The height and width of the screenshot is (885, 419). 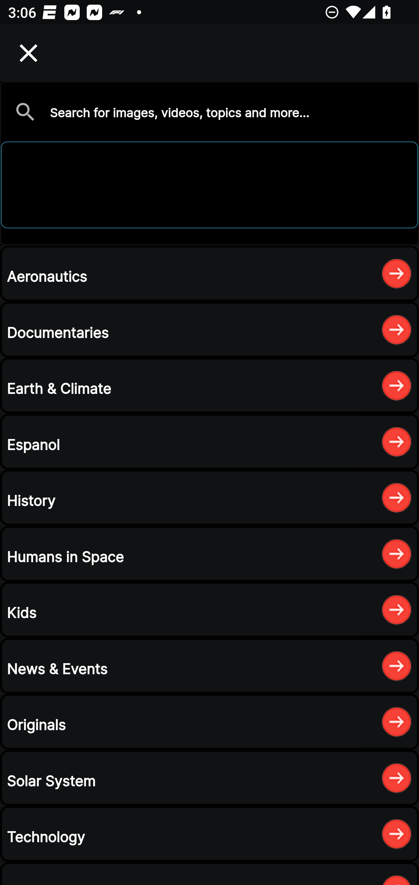 What do you see at coordinates (210, 498) in the screenshot?
I see `History` at bounding box center [210, 498].